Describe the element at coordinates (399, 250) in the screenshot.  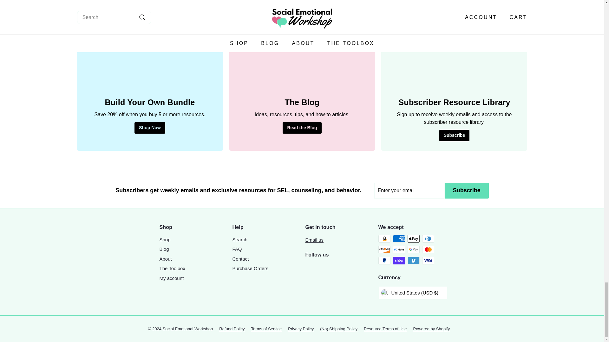
I see `Meta Pay` at that location.